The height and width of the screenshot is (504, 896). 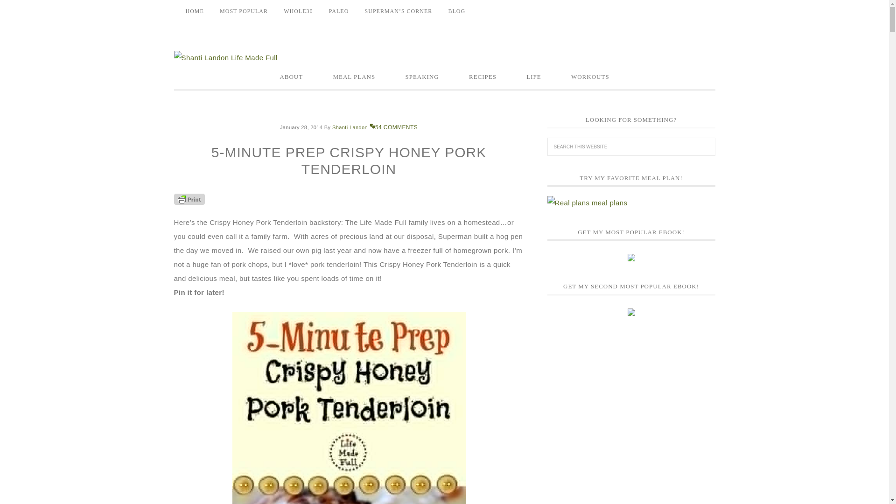 I want to click on MEAL PLANS, so click(x=354, y=77).